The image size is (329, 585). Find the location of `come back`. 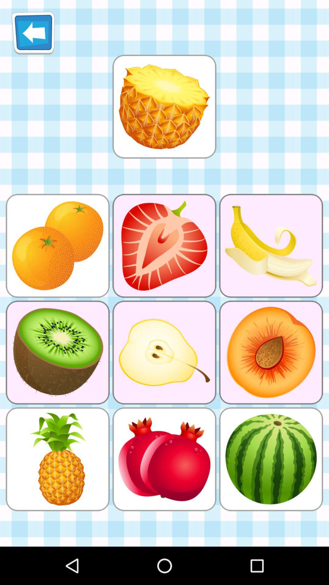

come back is located at coordinates (33, 33).